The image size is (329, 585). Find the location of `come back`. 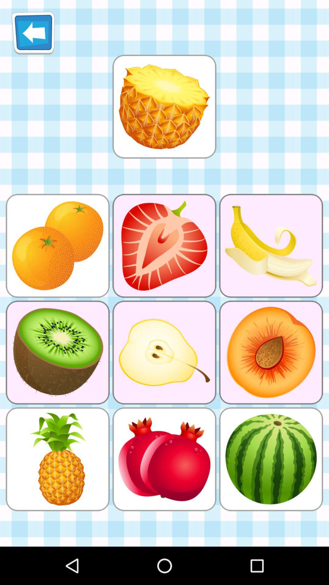

come back is located at coordinates (33, 33).